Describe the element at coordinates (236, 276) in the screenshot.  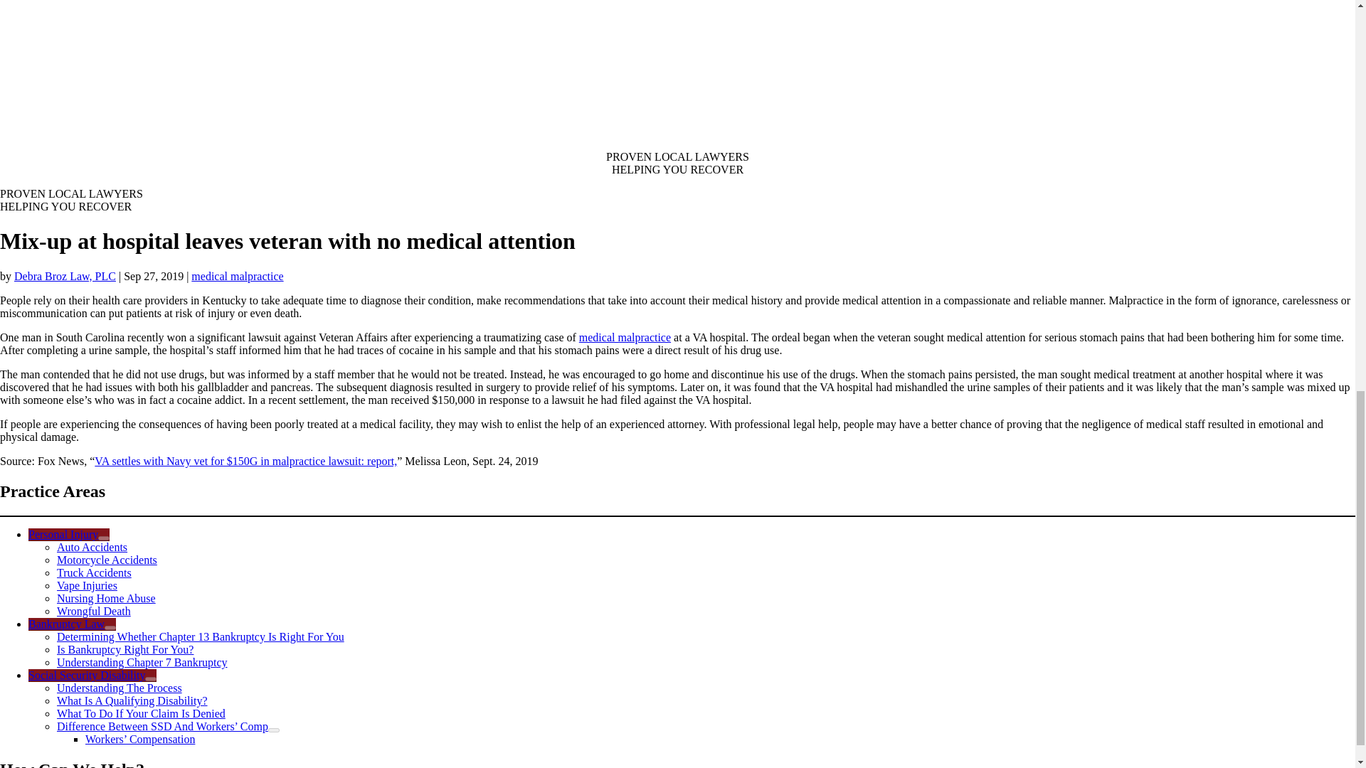
I see `medical malpractice` at that location.